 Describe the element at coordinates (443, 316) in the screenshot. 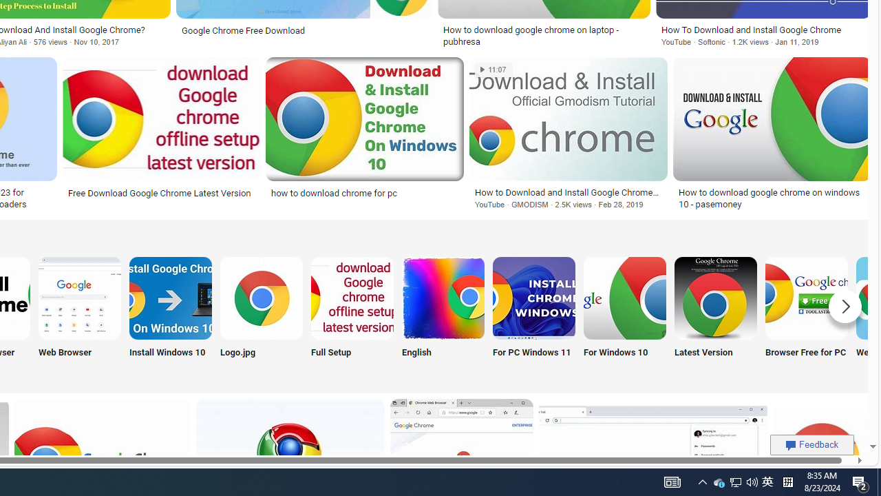

I see `English` at that location.